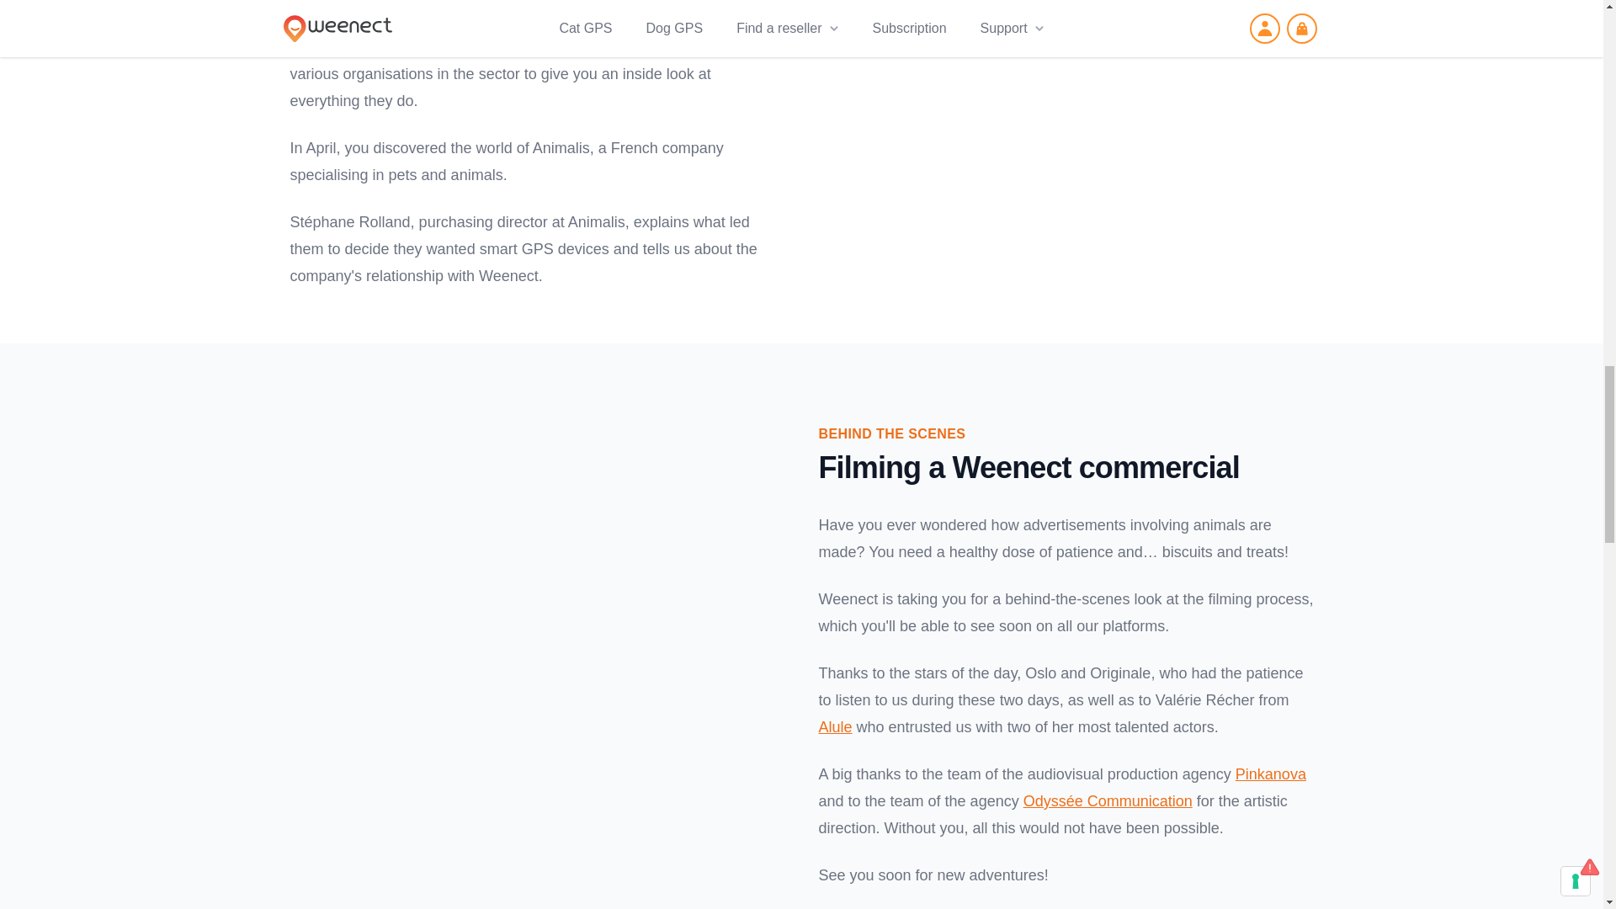 This screenshot has width=1616, height=909. I want to click on Pinkanova, so click(1271, 774).